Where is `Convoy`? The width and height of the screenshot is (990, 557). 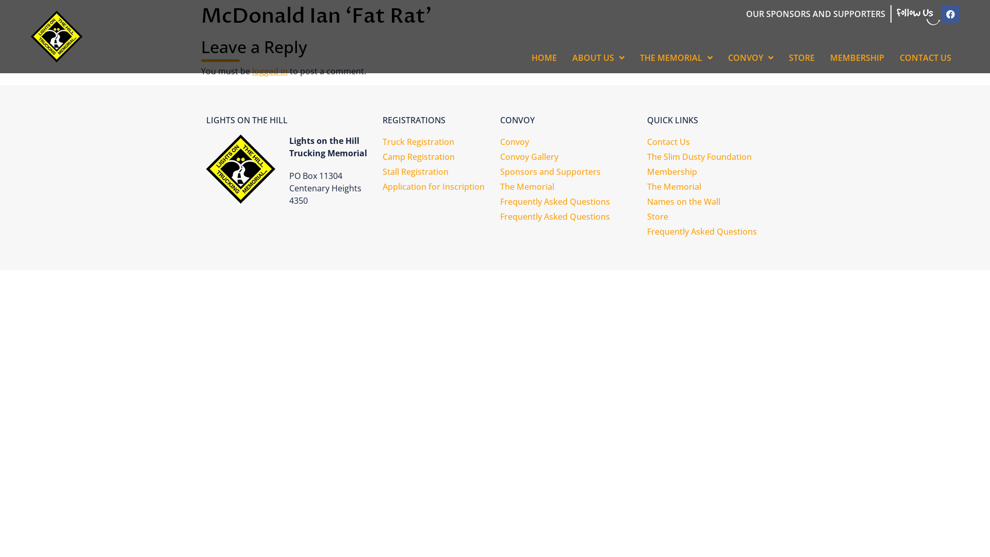 Convoy is located at coordinates (568, 142).